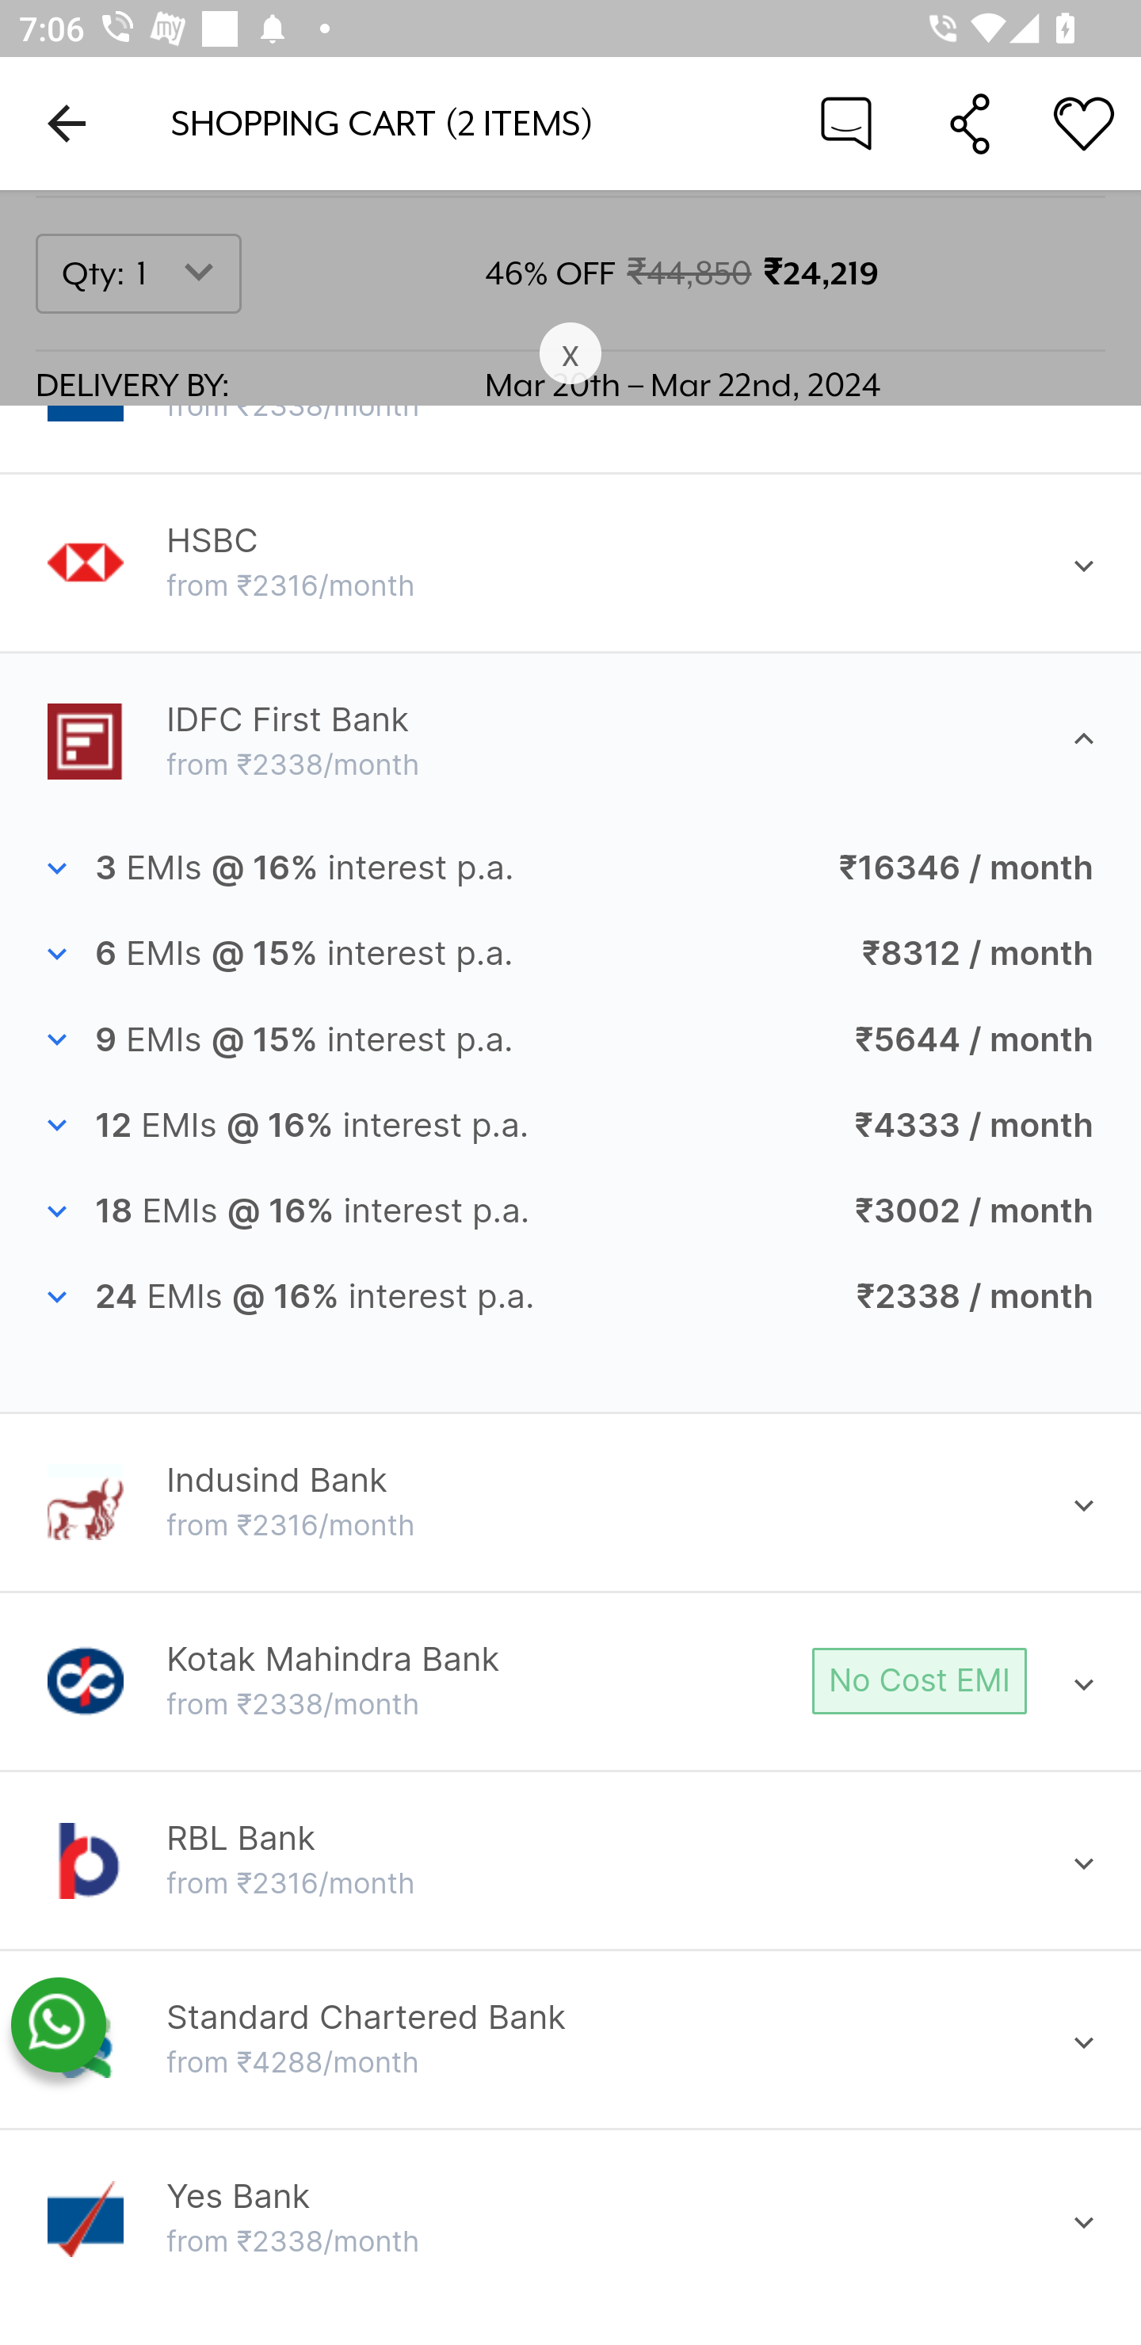 This screenshot has width=1141, height=2345. Describe the element at coordinates (1084, 122) in the screenshot. I see `Wishlist` at that location.